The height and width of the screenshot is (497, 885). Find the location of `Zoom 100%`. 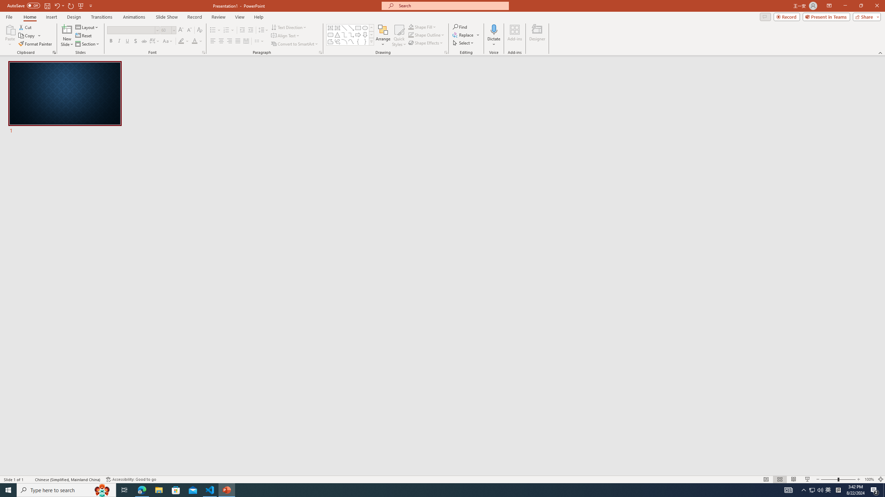

Zoom 100% is located at coordinates (869, 479).